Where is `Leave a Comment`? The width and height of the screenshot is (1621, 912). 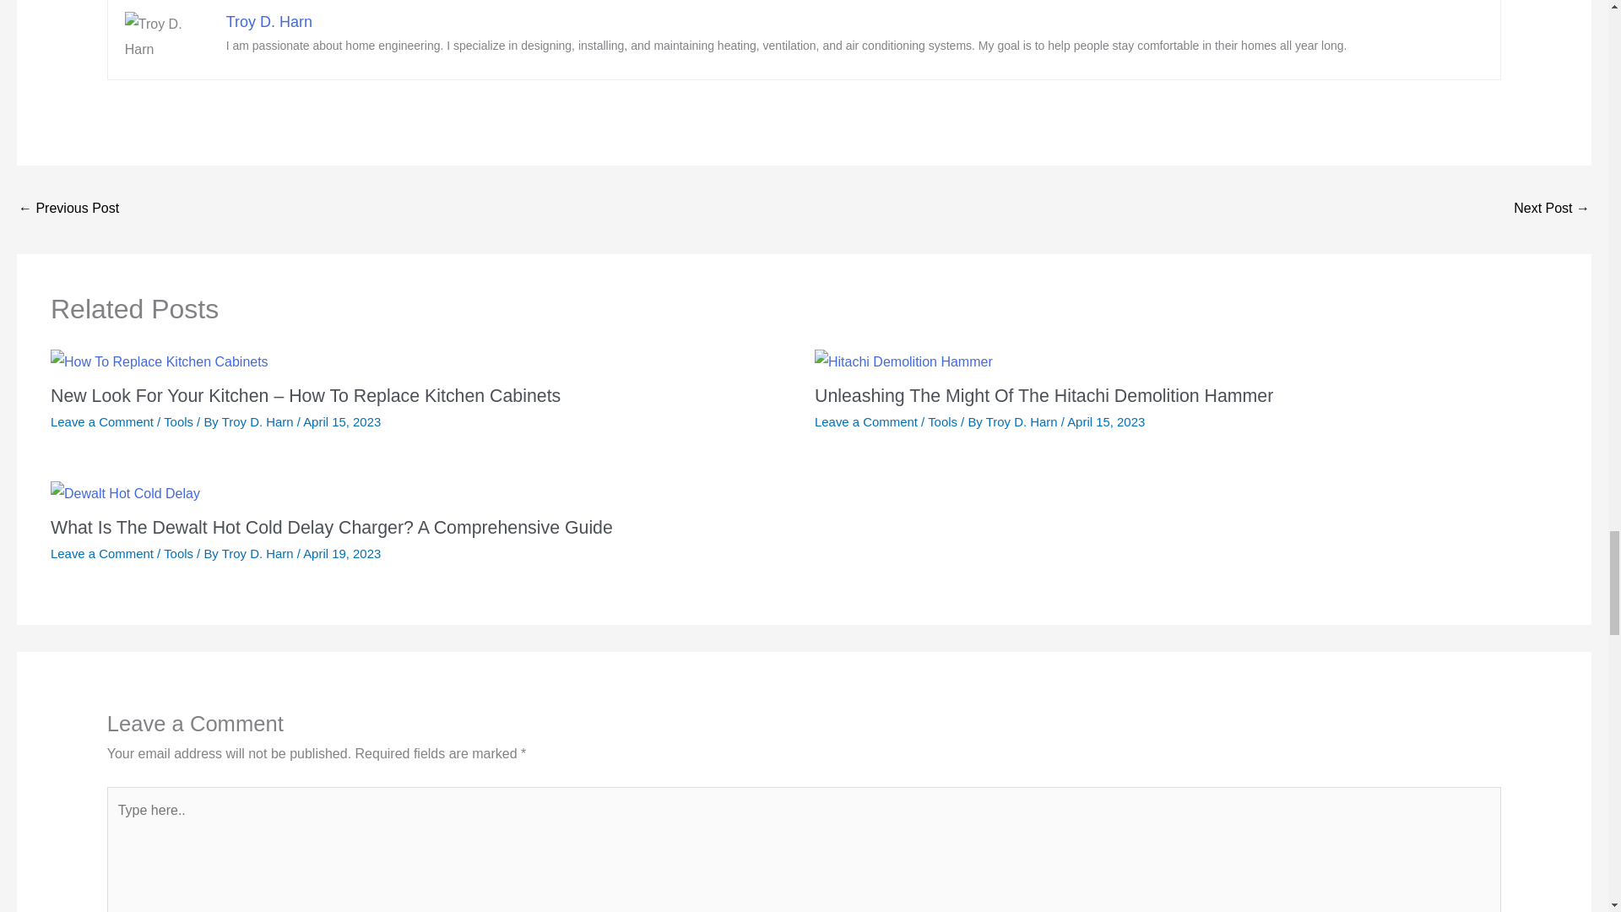
Leave a Comment is located at coordinates (866, 421).